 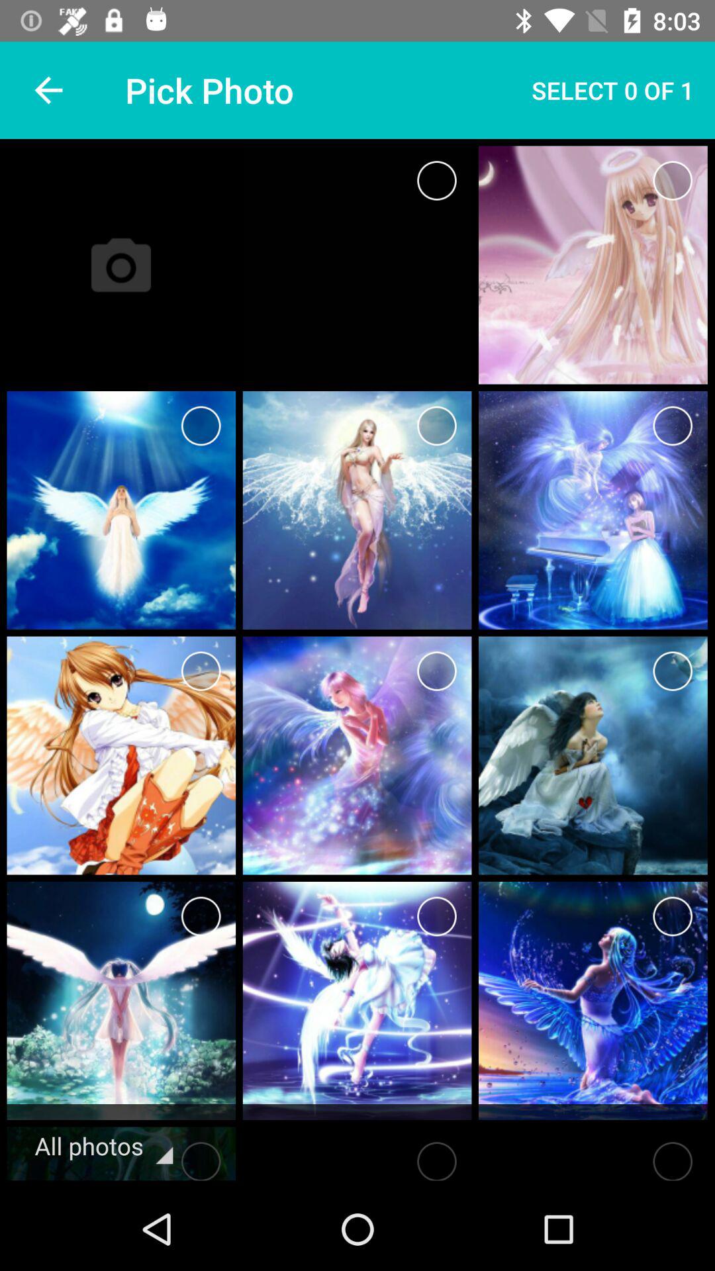 What do you see at coordinates (437, 1157) in the screenshot?
I see `play` at bounding box center [437, 1157].